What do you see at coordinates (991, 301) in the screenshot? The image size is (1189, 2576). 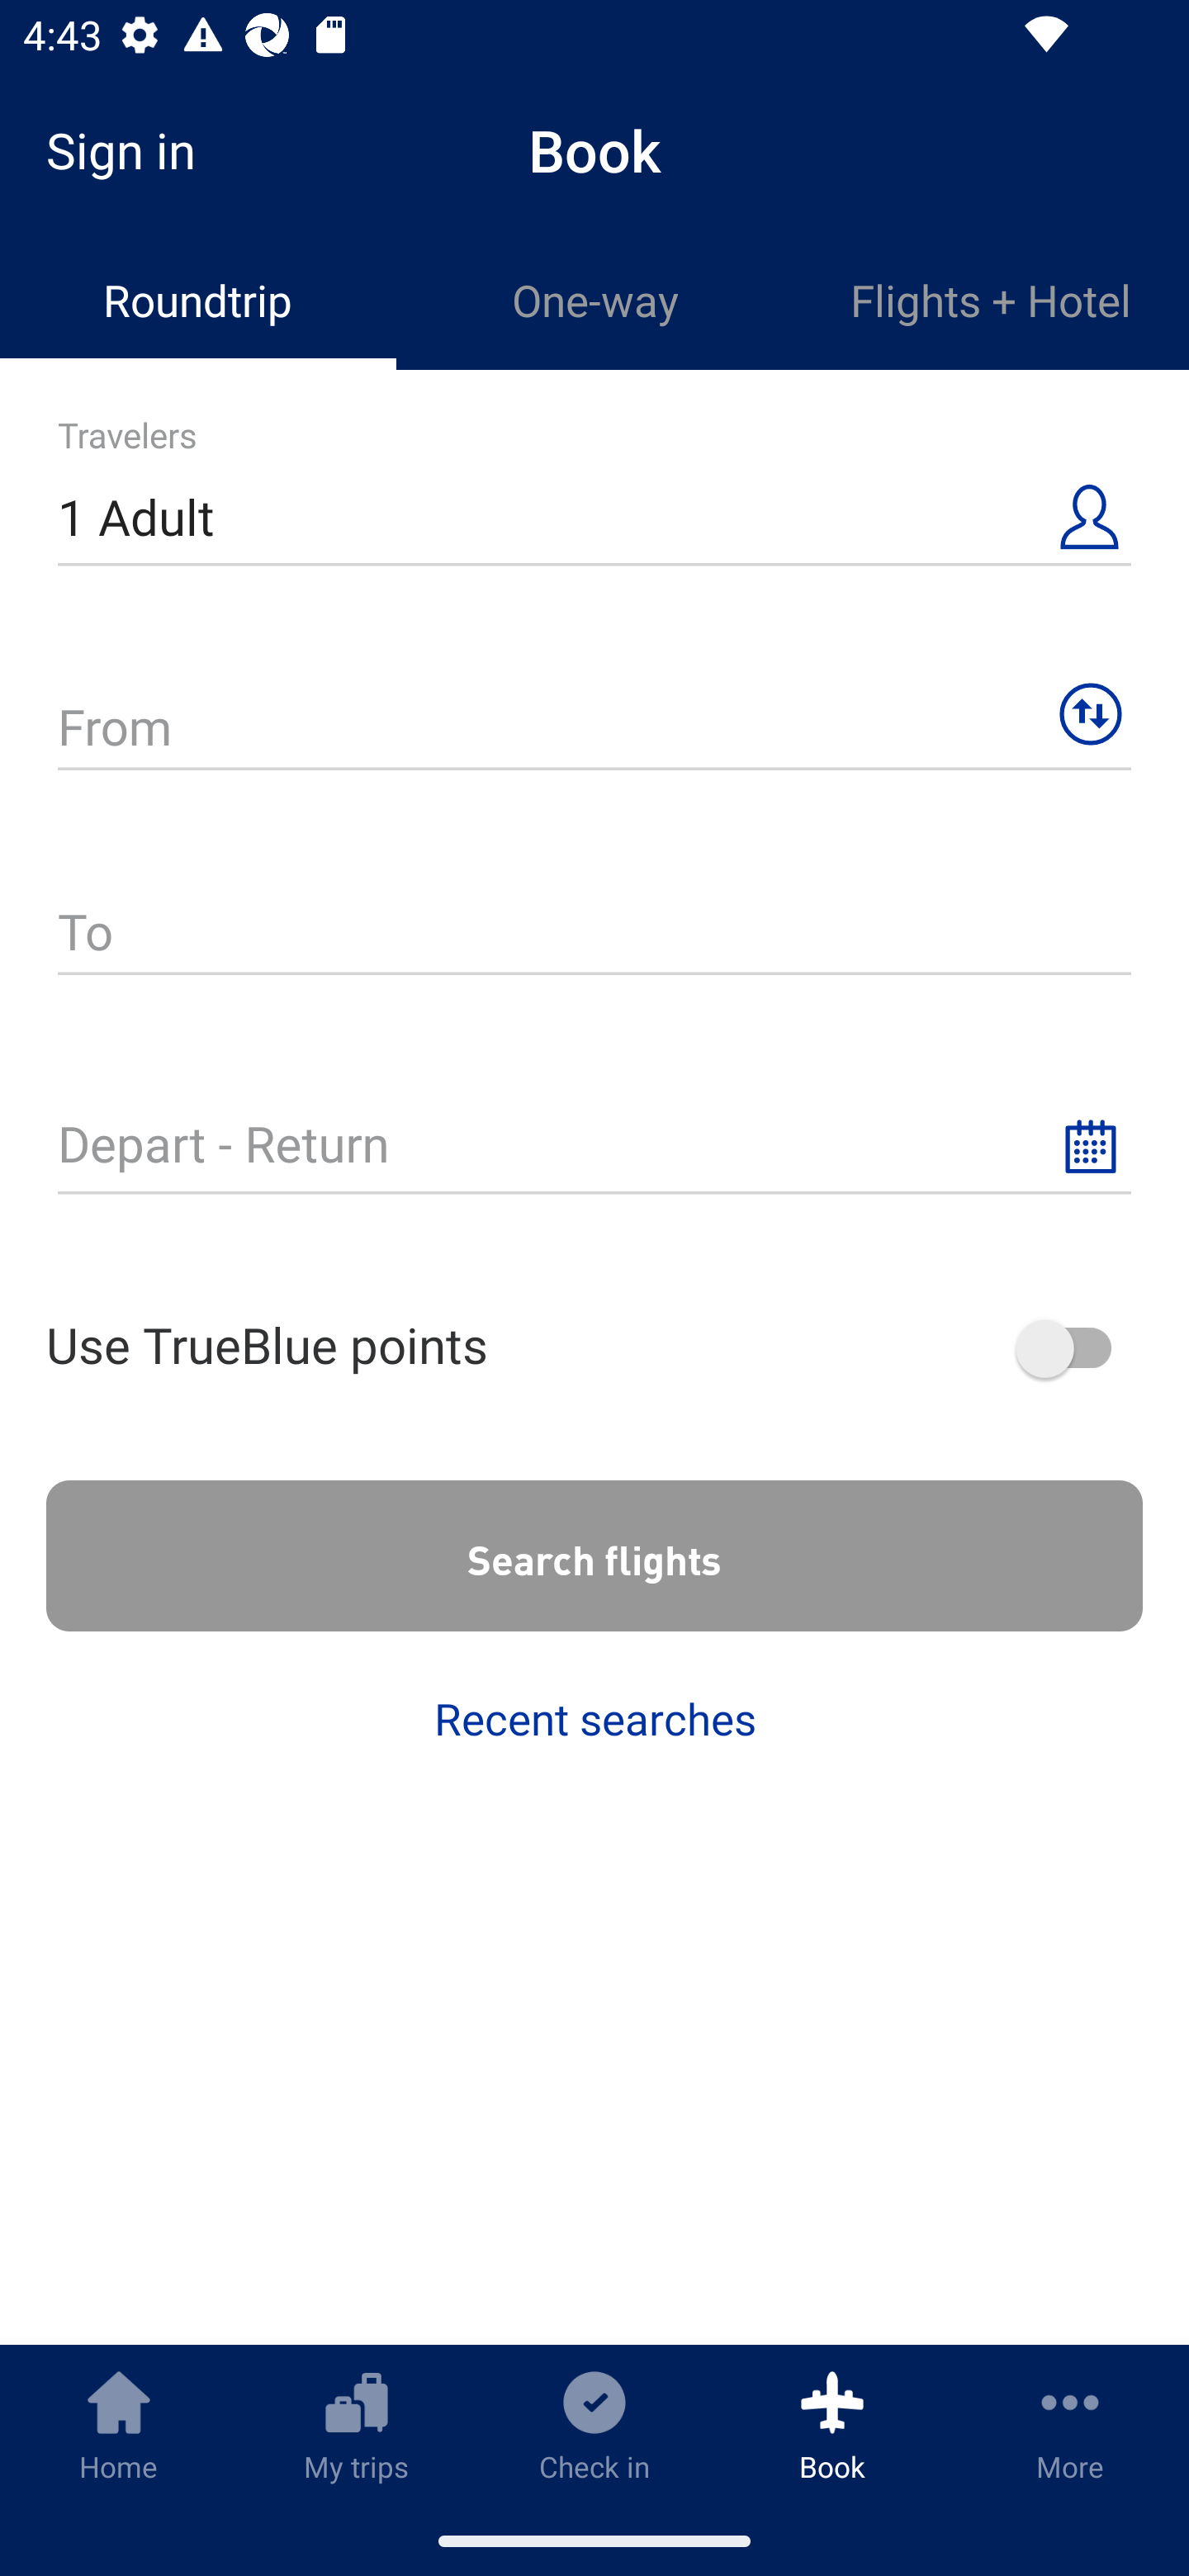 I see `Flights + Hotel` at bounding box center [991, 301].